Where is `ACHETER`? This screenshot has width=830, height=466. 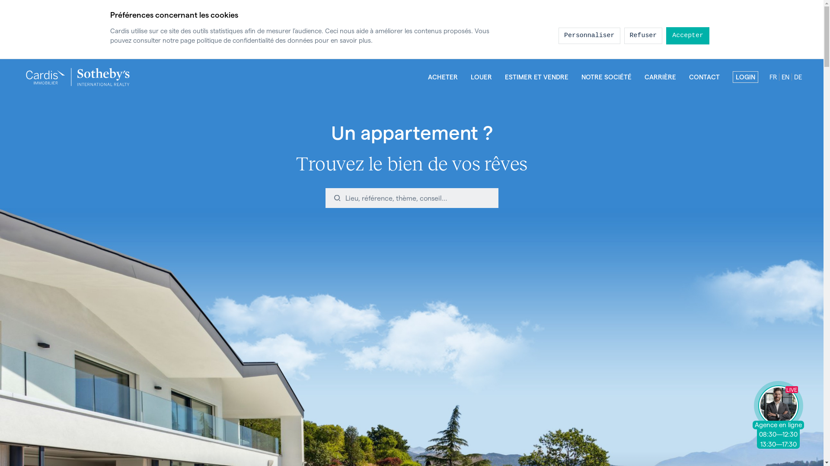 ACHETER is located at coordinates (443, 77).